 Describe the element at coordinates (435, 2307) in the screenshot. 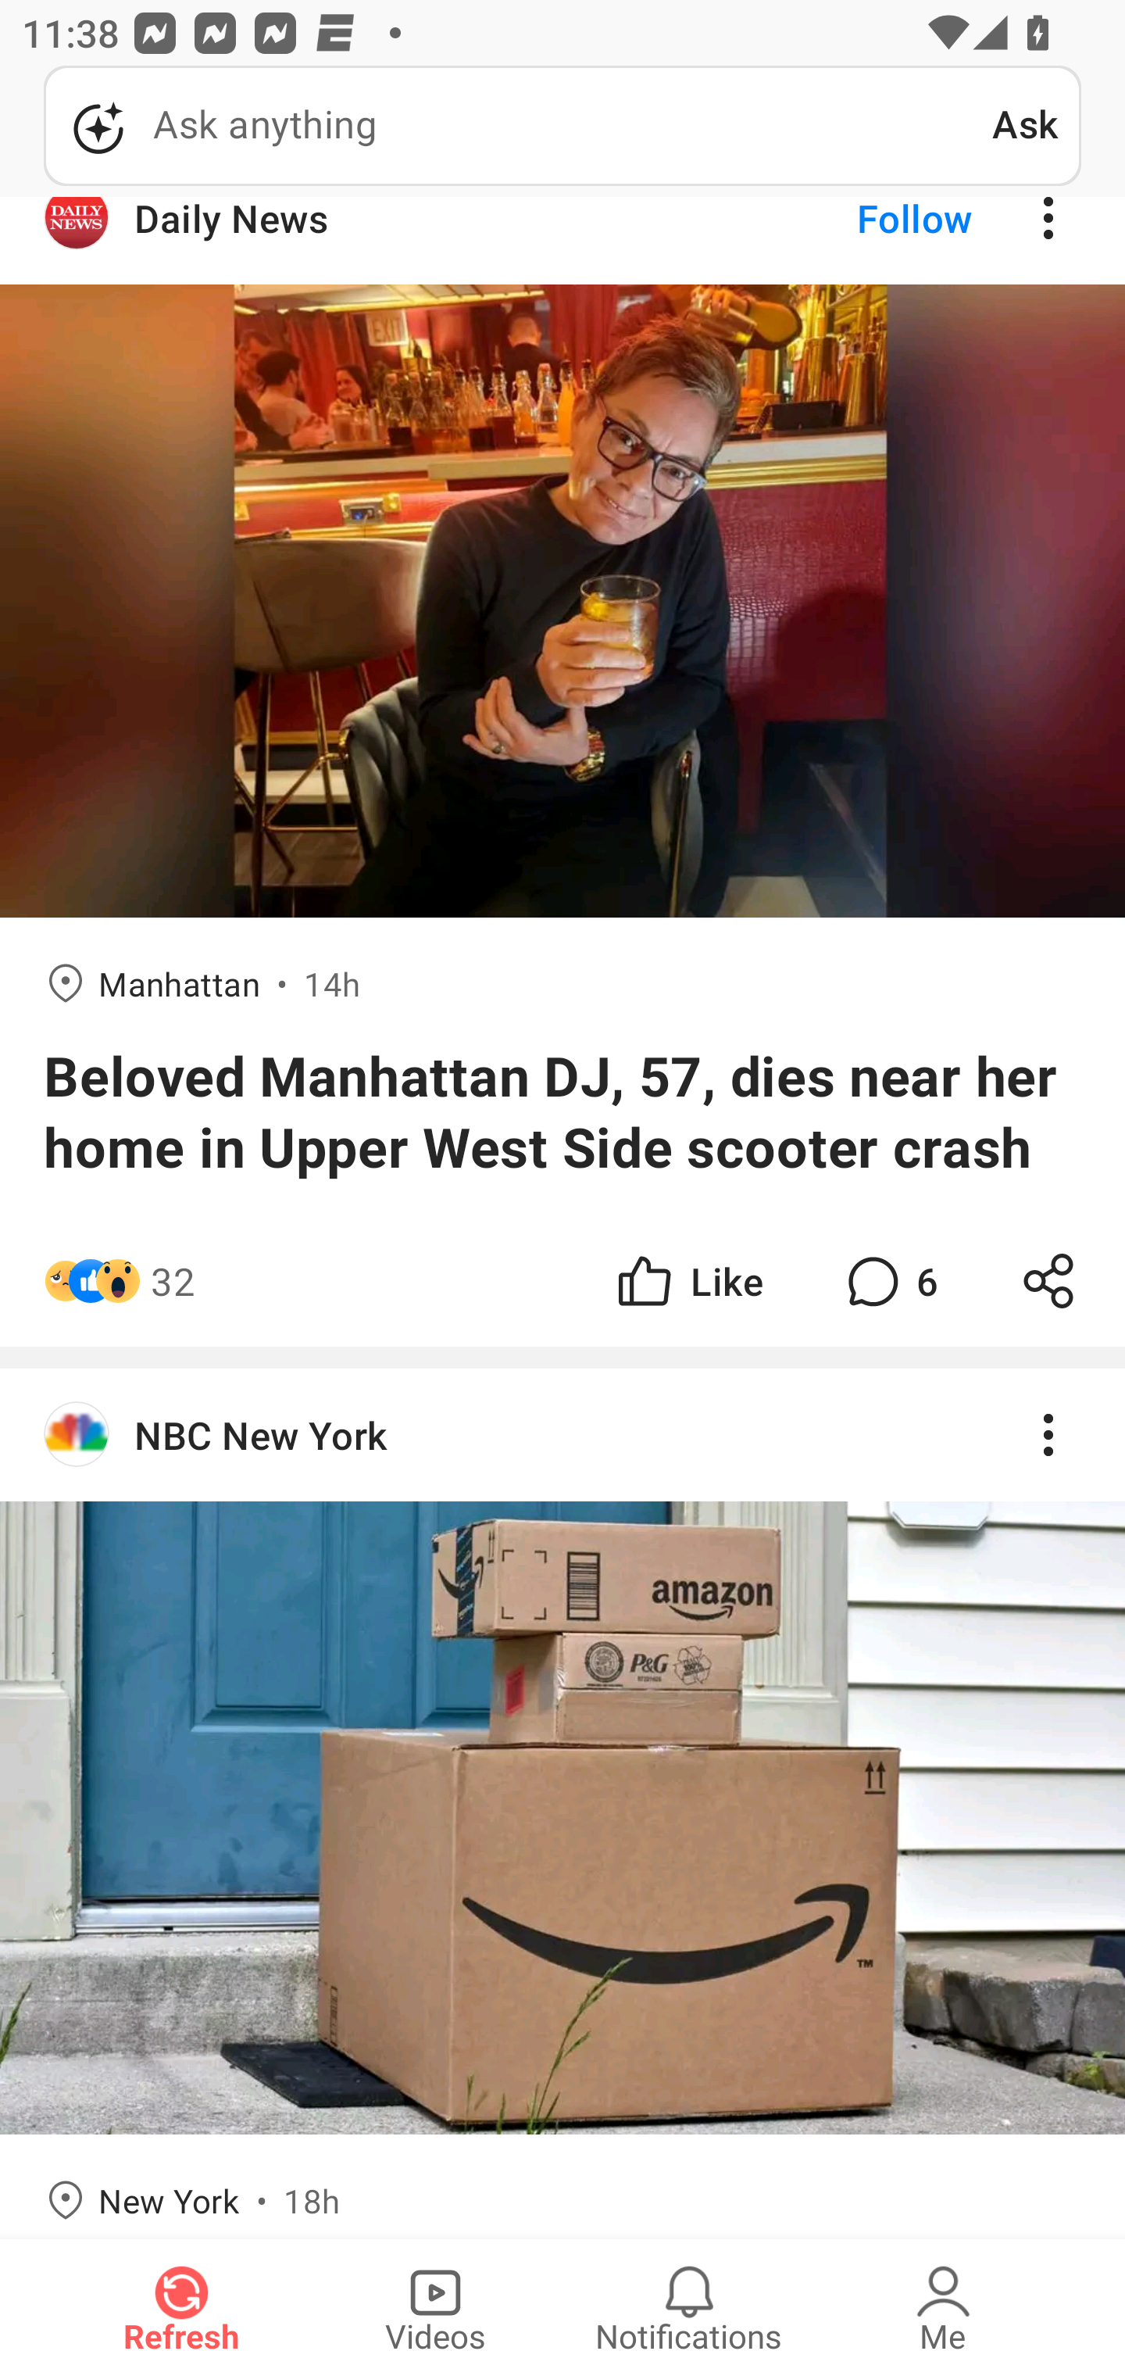

I see `Videos` at that location.